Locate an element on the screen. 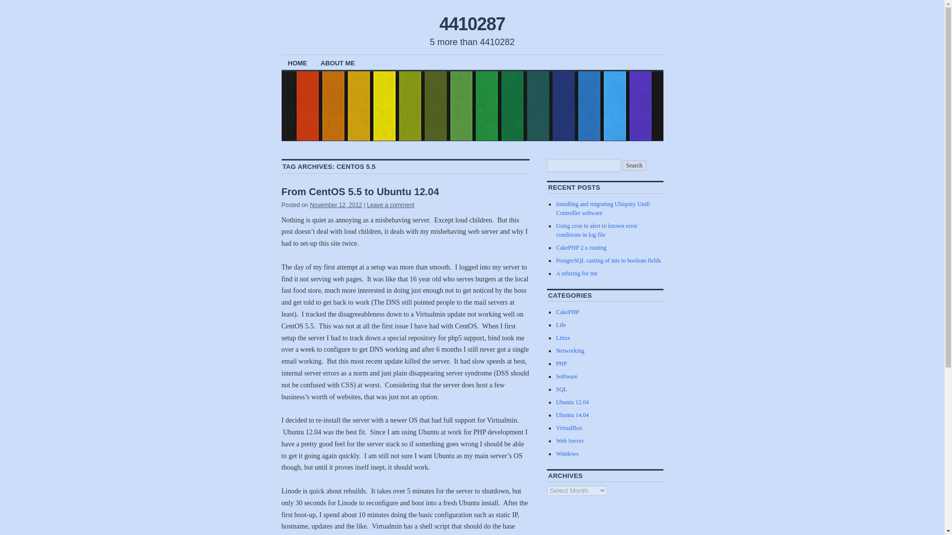  Leave a comment is located at coordinates (390, 205).